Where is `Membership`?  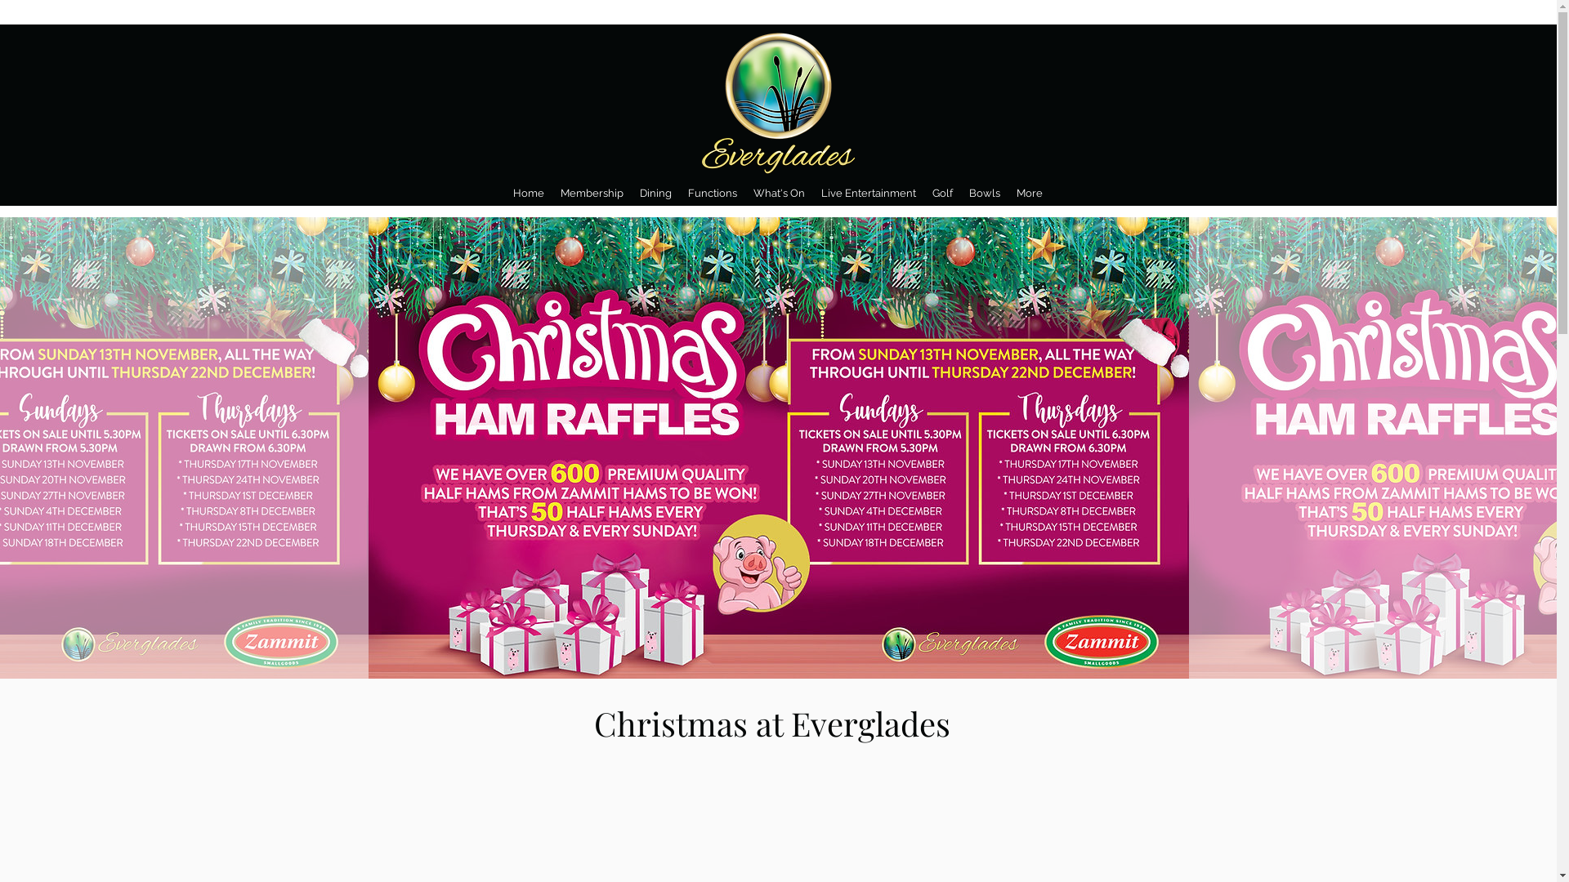 Membership is located at coordinates (592, 194).